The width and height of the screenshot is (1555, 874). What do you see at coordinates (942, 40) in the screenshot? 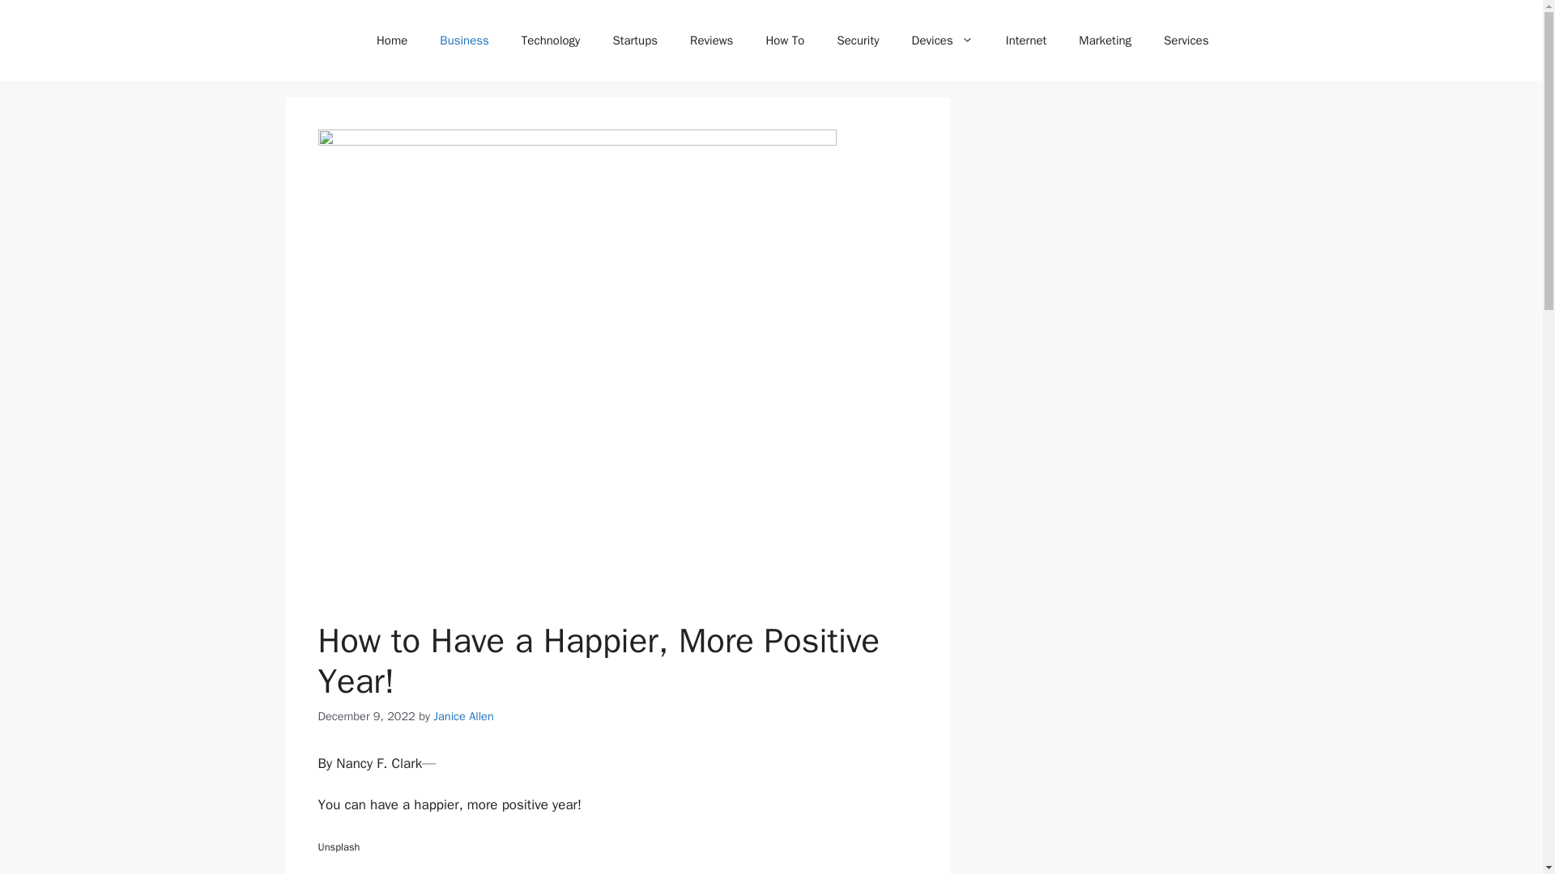
I see `Devices` at bounding box center [942, 40].